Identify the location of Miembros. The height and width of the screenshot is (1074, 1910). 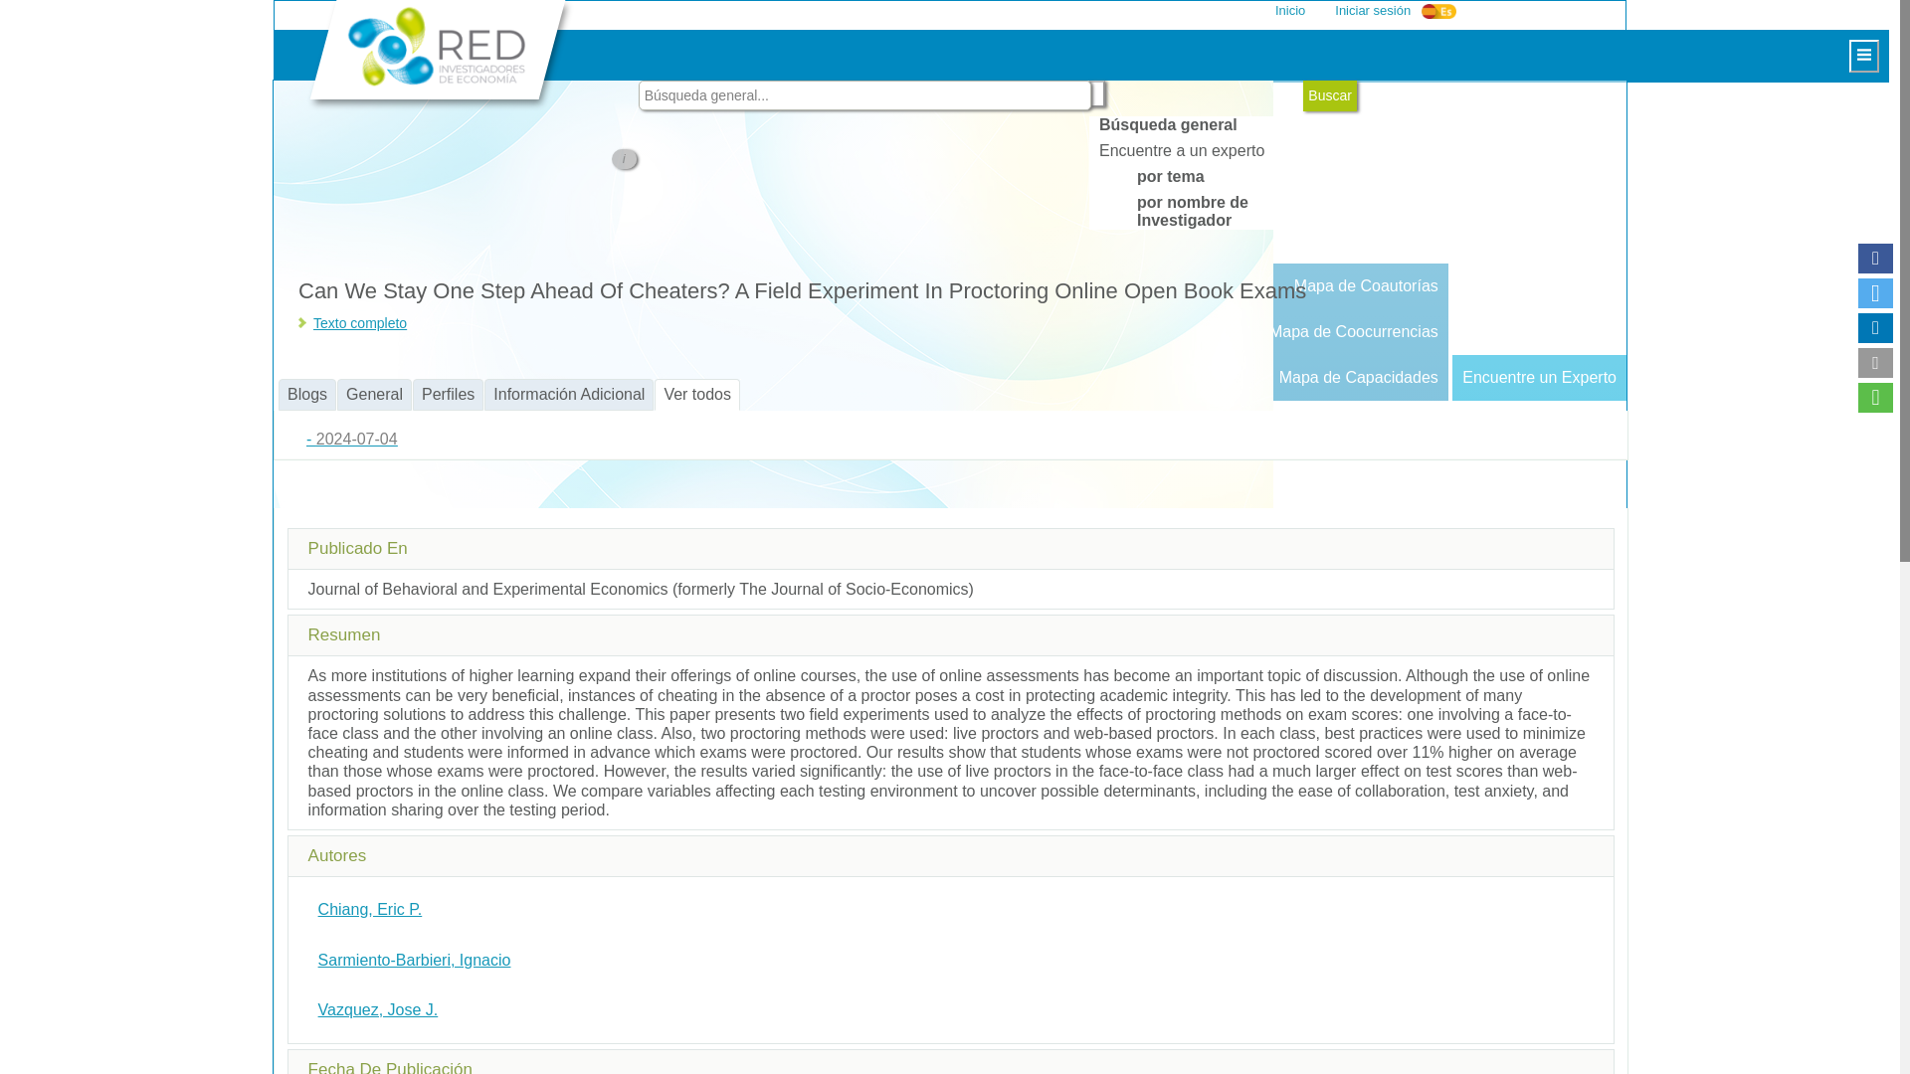
(790, 378).